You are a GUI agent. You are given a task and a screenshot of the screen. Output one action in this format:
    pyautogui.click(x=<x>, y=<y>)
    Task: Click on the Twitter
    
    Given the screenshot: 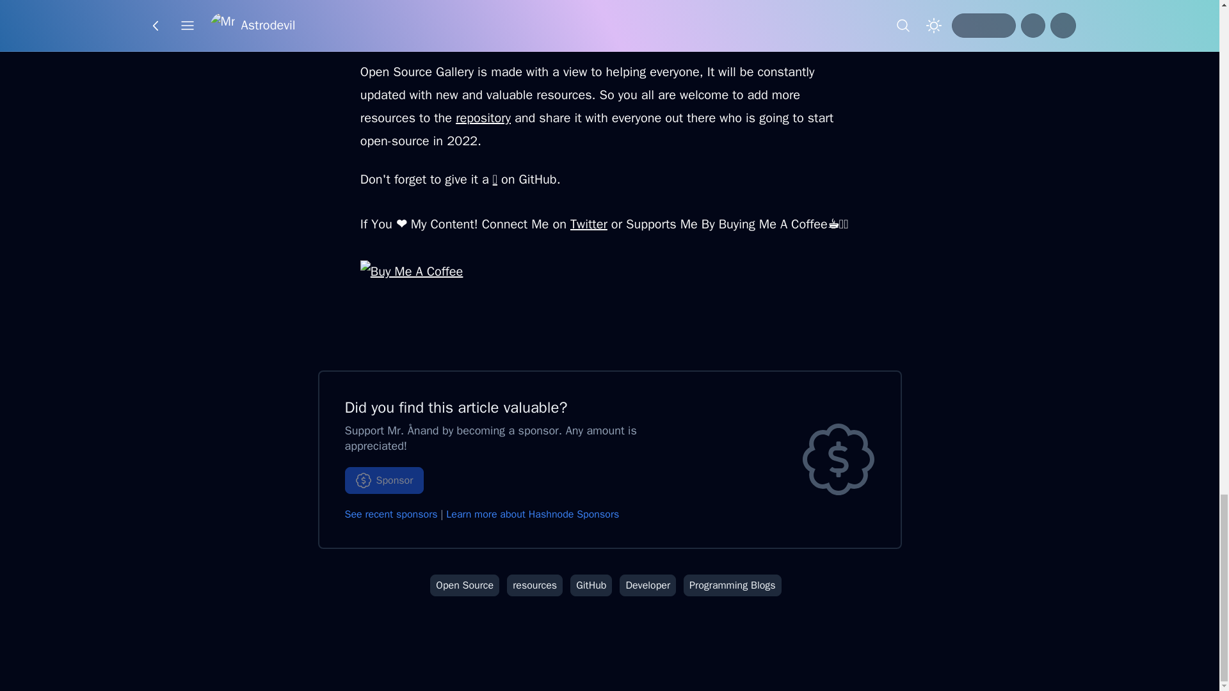 What is the action you would take?
    pyautogui.click(x=588, y=224)
    